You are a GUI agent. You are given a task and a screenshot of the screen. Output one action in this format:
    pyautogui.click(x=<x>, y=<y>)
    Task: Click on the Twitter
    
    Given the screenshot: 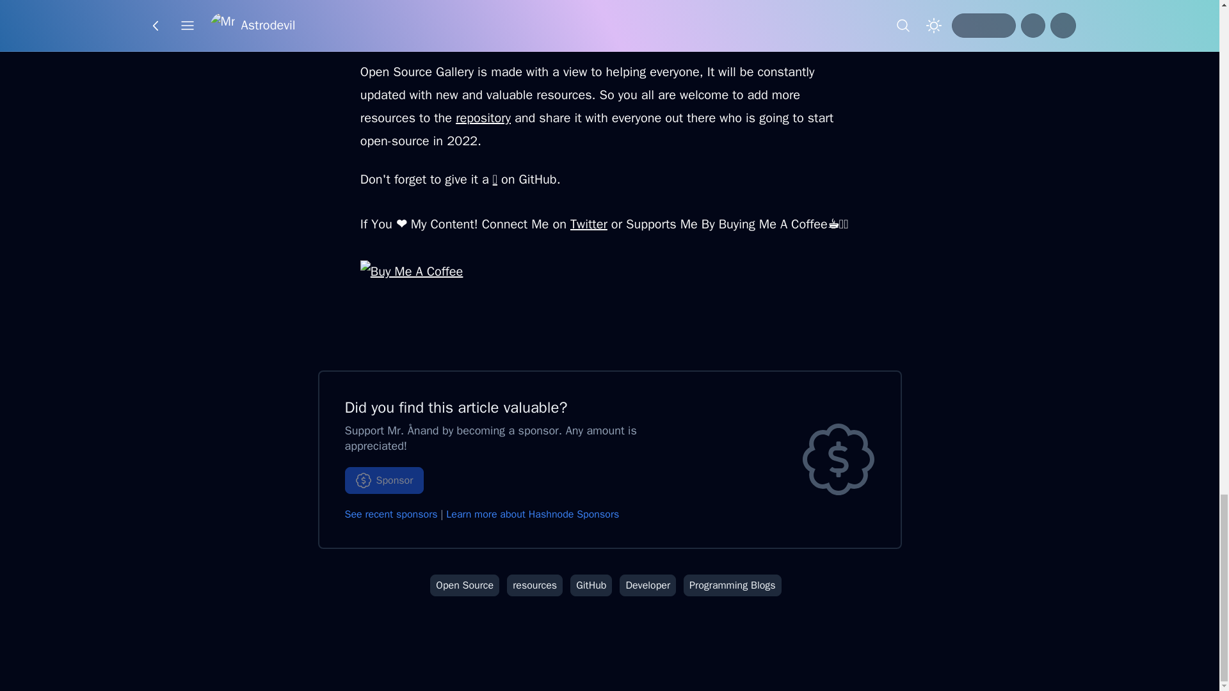 What is the action you would take?
    pyautogui.click(x=588, y=224)
    